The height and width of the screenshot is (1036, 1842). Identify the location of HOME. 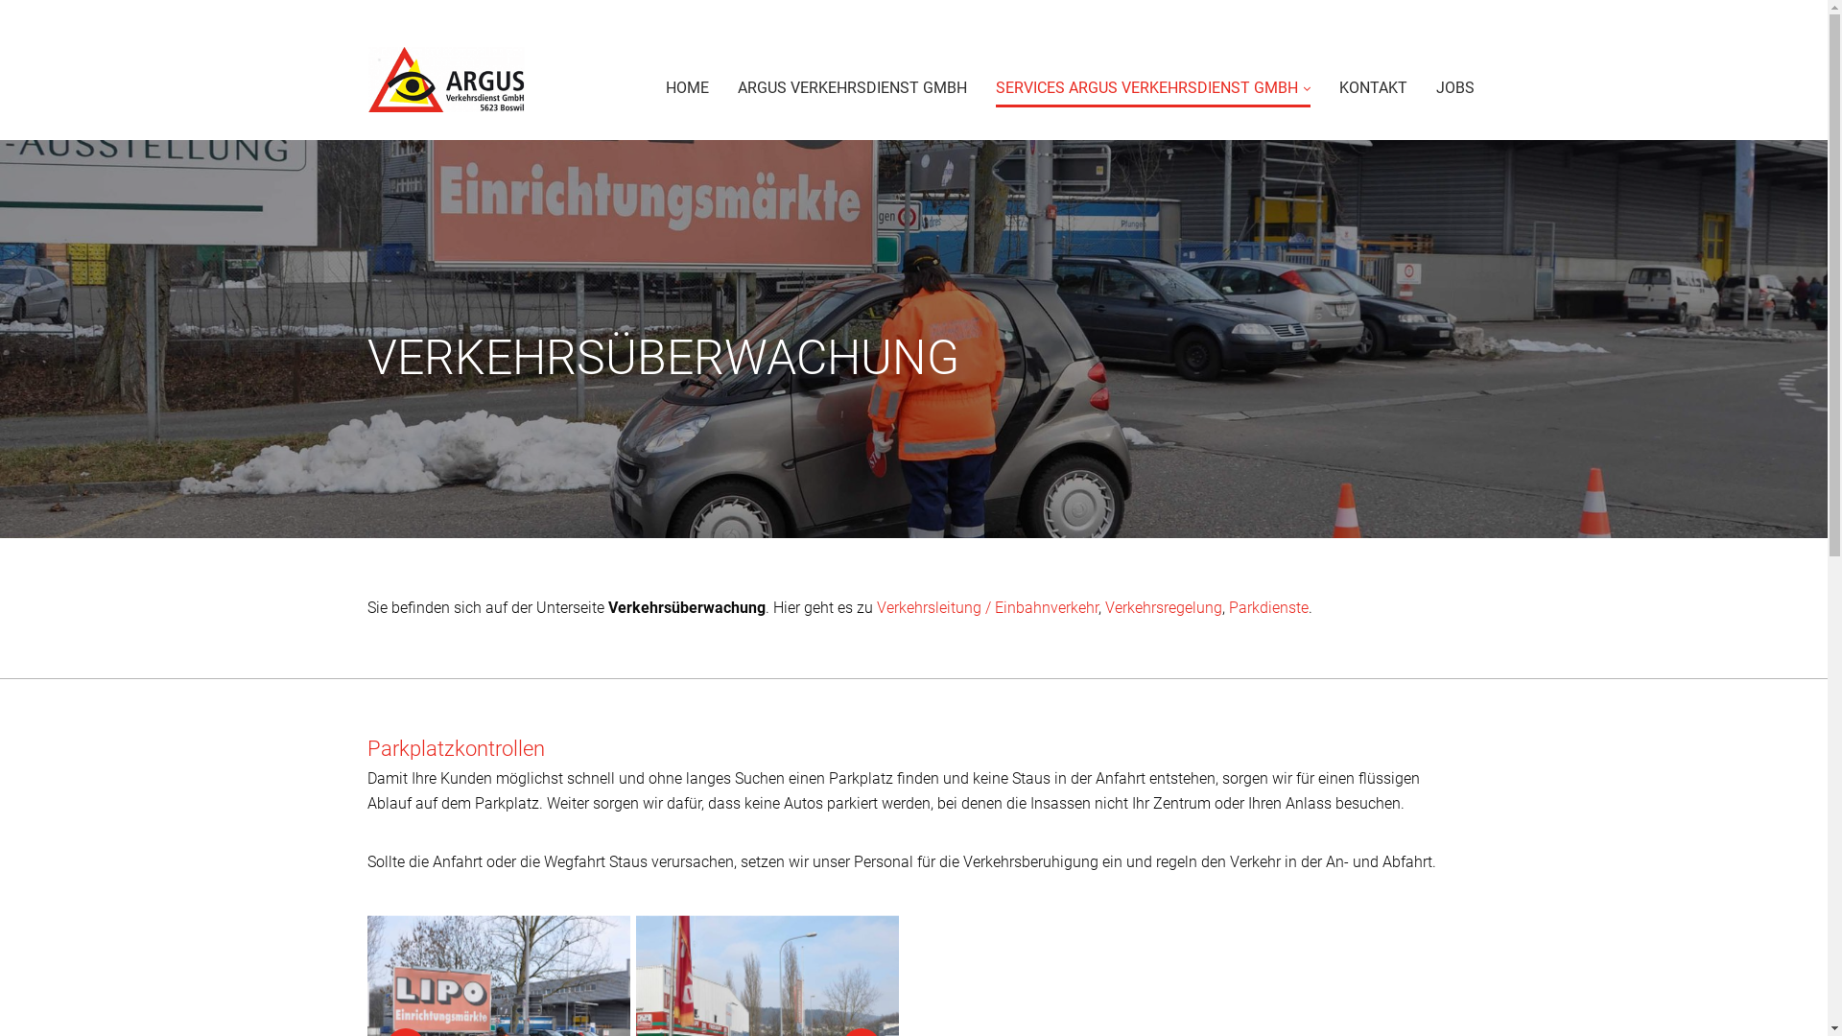
(687, 84).